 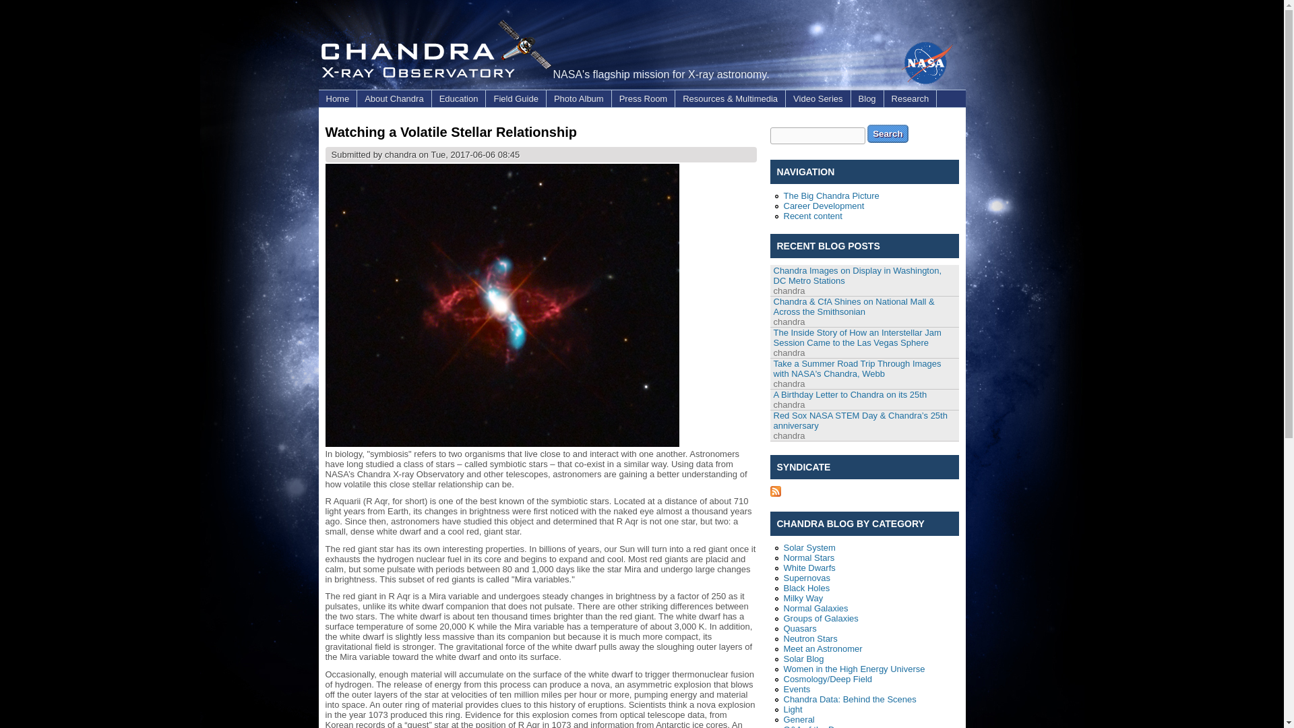 What do you see at coordinates (818, 98) in the screenshot?
I see `Video Series` at bounding box center [818, 98].